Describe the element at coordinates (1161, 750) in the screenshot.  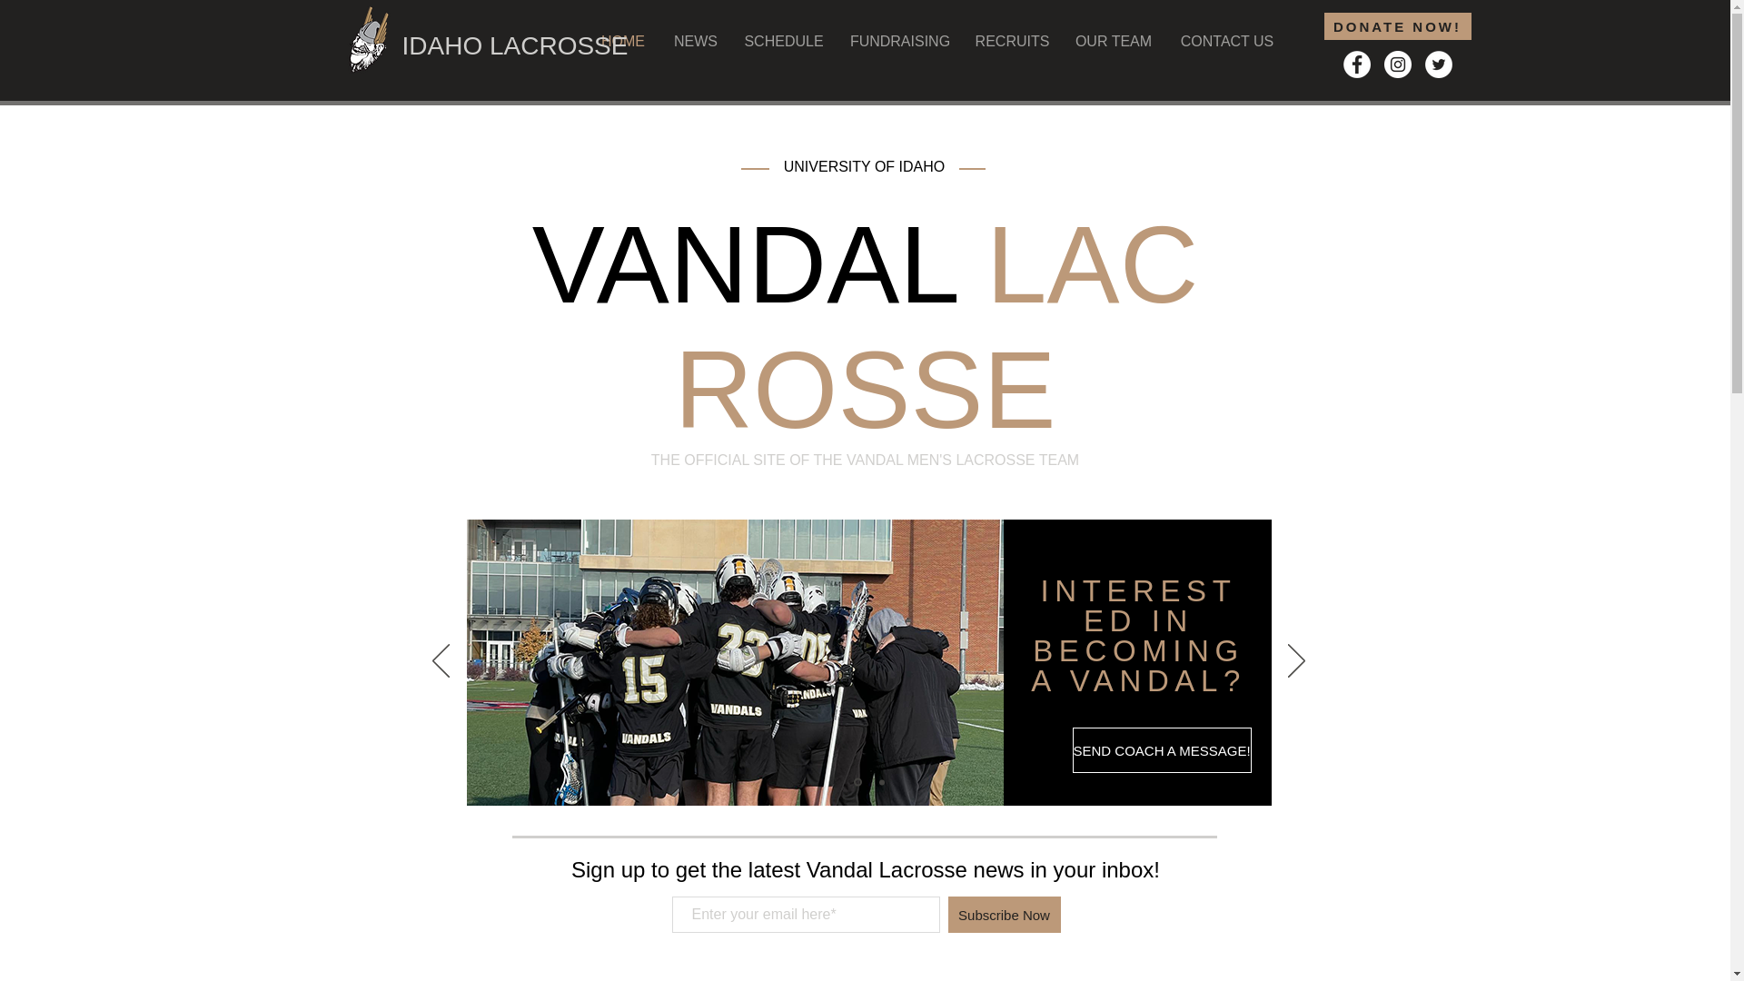
I see `SEND COACH A MESSAGE!` at that location.